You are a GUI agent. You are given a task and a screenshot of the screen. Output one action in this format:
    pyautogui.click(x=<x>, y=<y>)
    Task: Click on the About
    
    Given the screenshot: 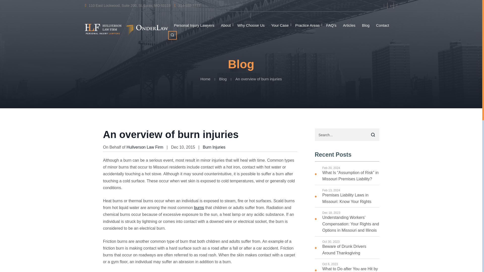 What is the action you would take?
    pyautogui.click(x=226, y=25)
    